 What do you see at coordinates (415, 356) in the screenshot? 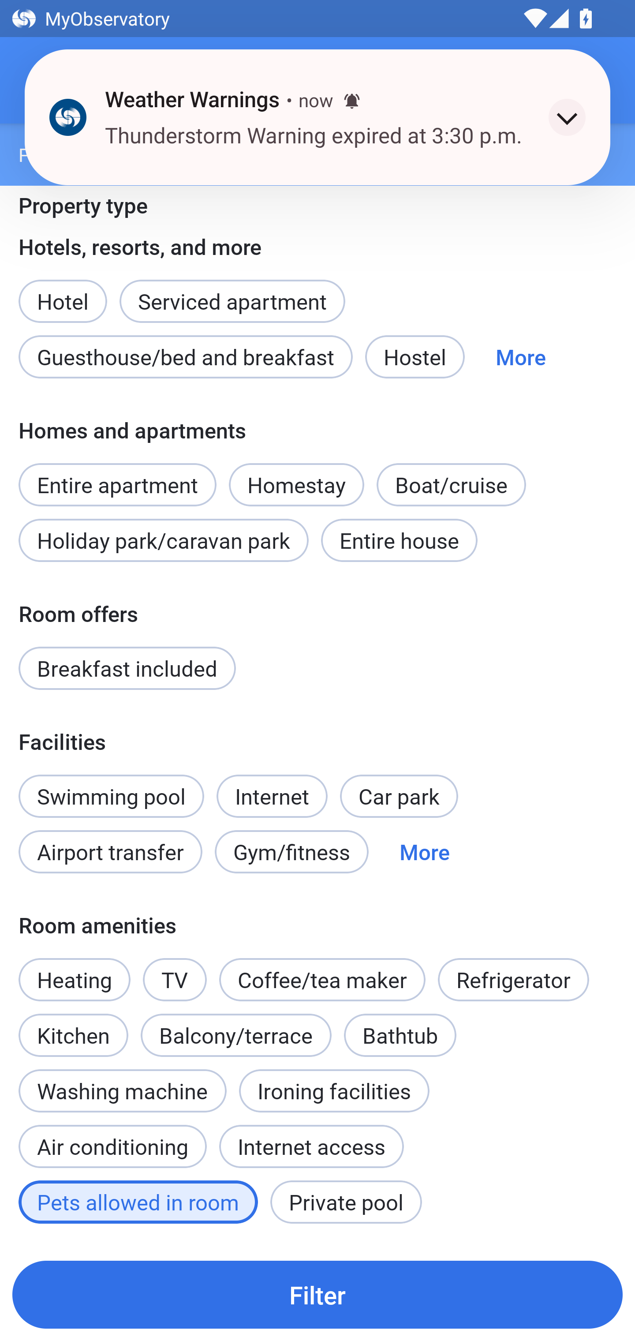
I see `Hostel` at bounding box center [415, 356].